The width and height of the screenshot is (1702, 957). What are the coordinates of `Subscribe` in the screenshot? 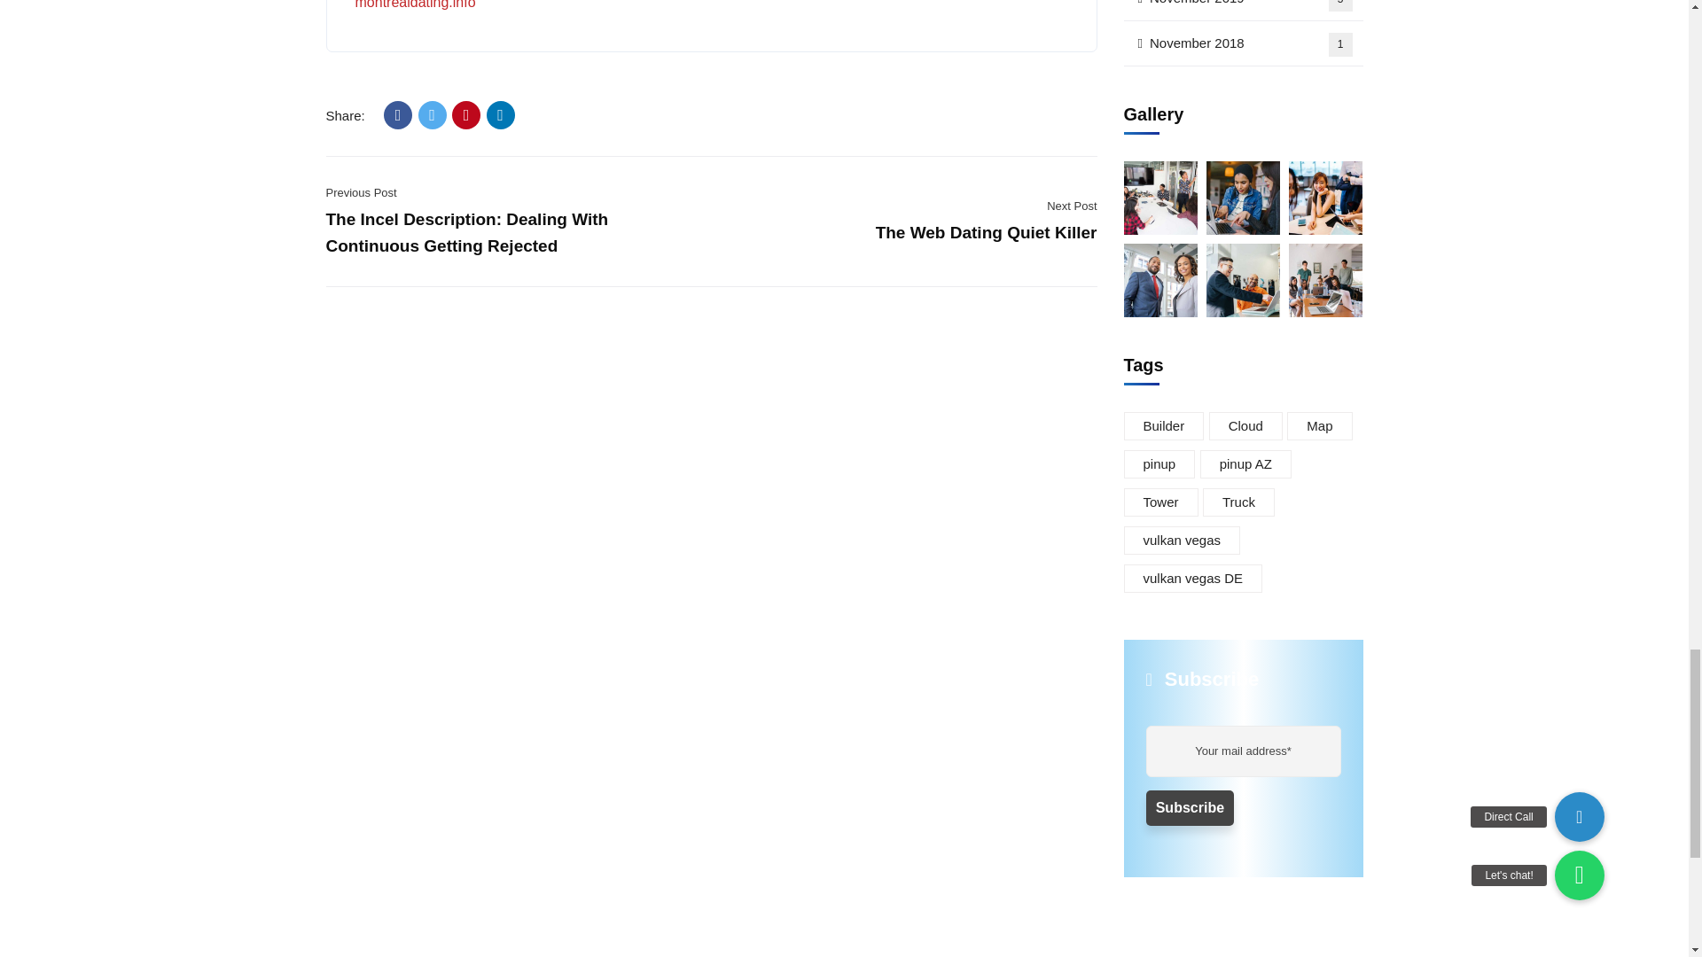 It's located at (1190, 808).